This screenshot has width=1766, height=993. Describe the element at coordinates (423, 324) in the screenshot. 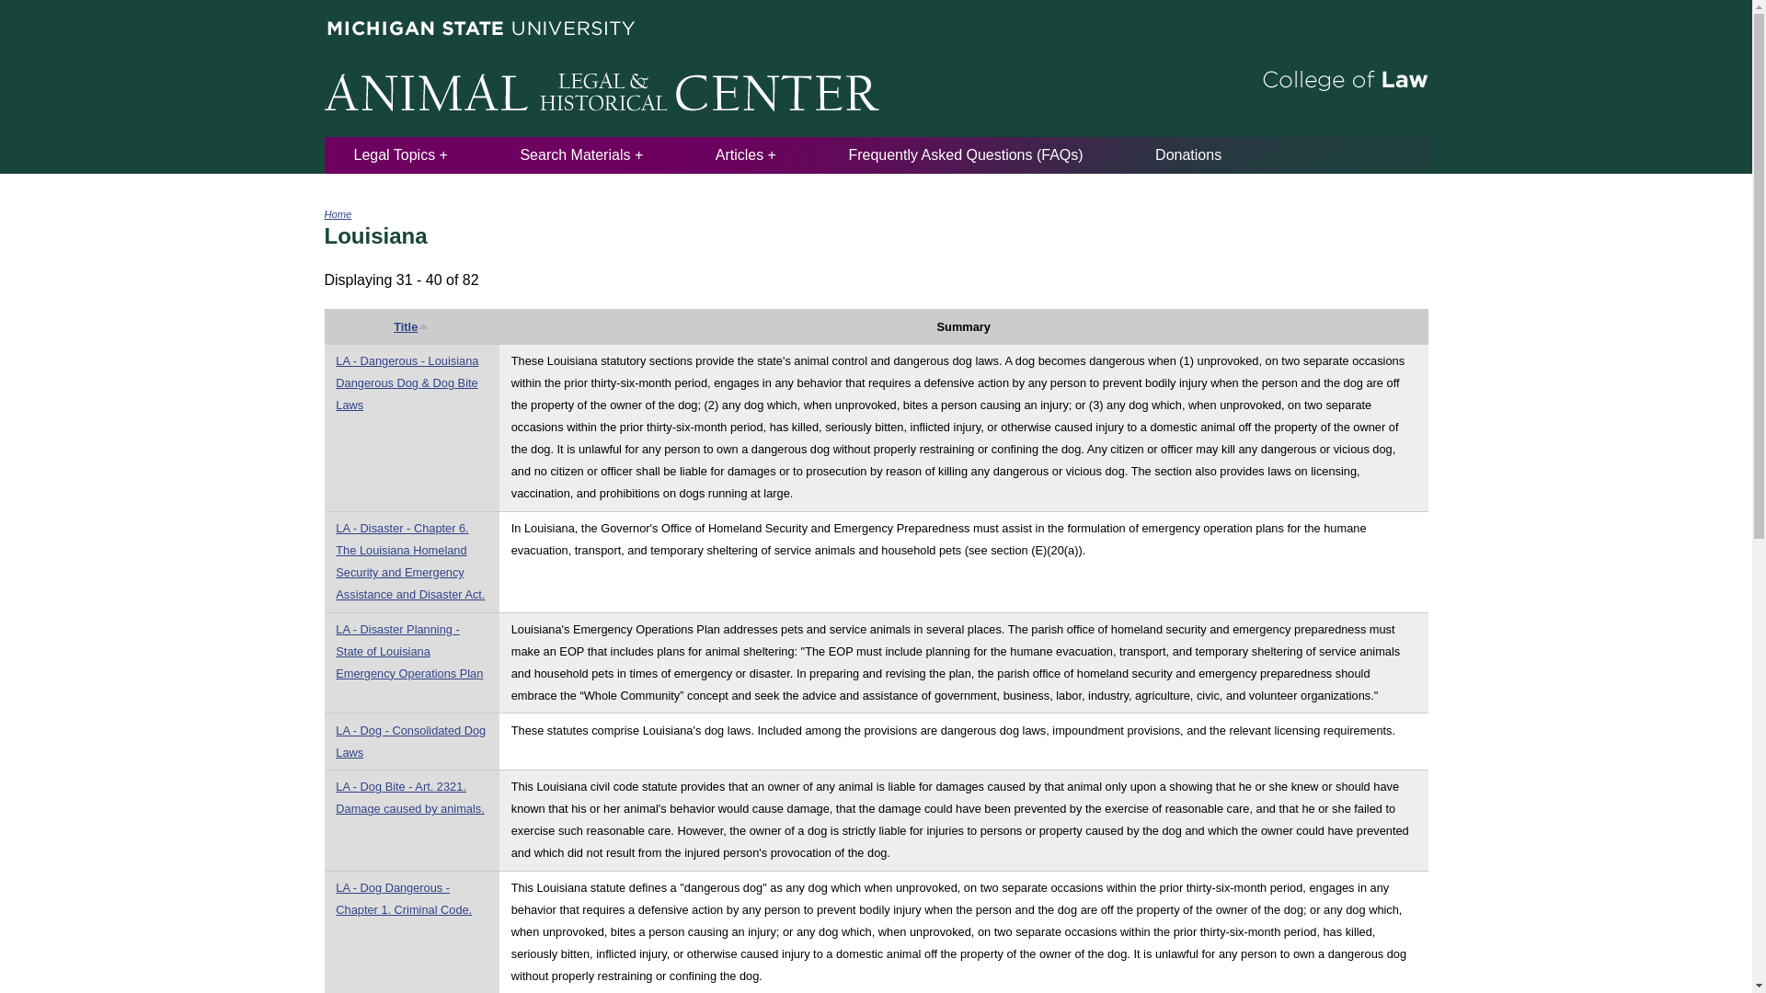

I see `sort descending` at that location.